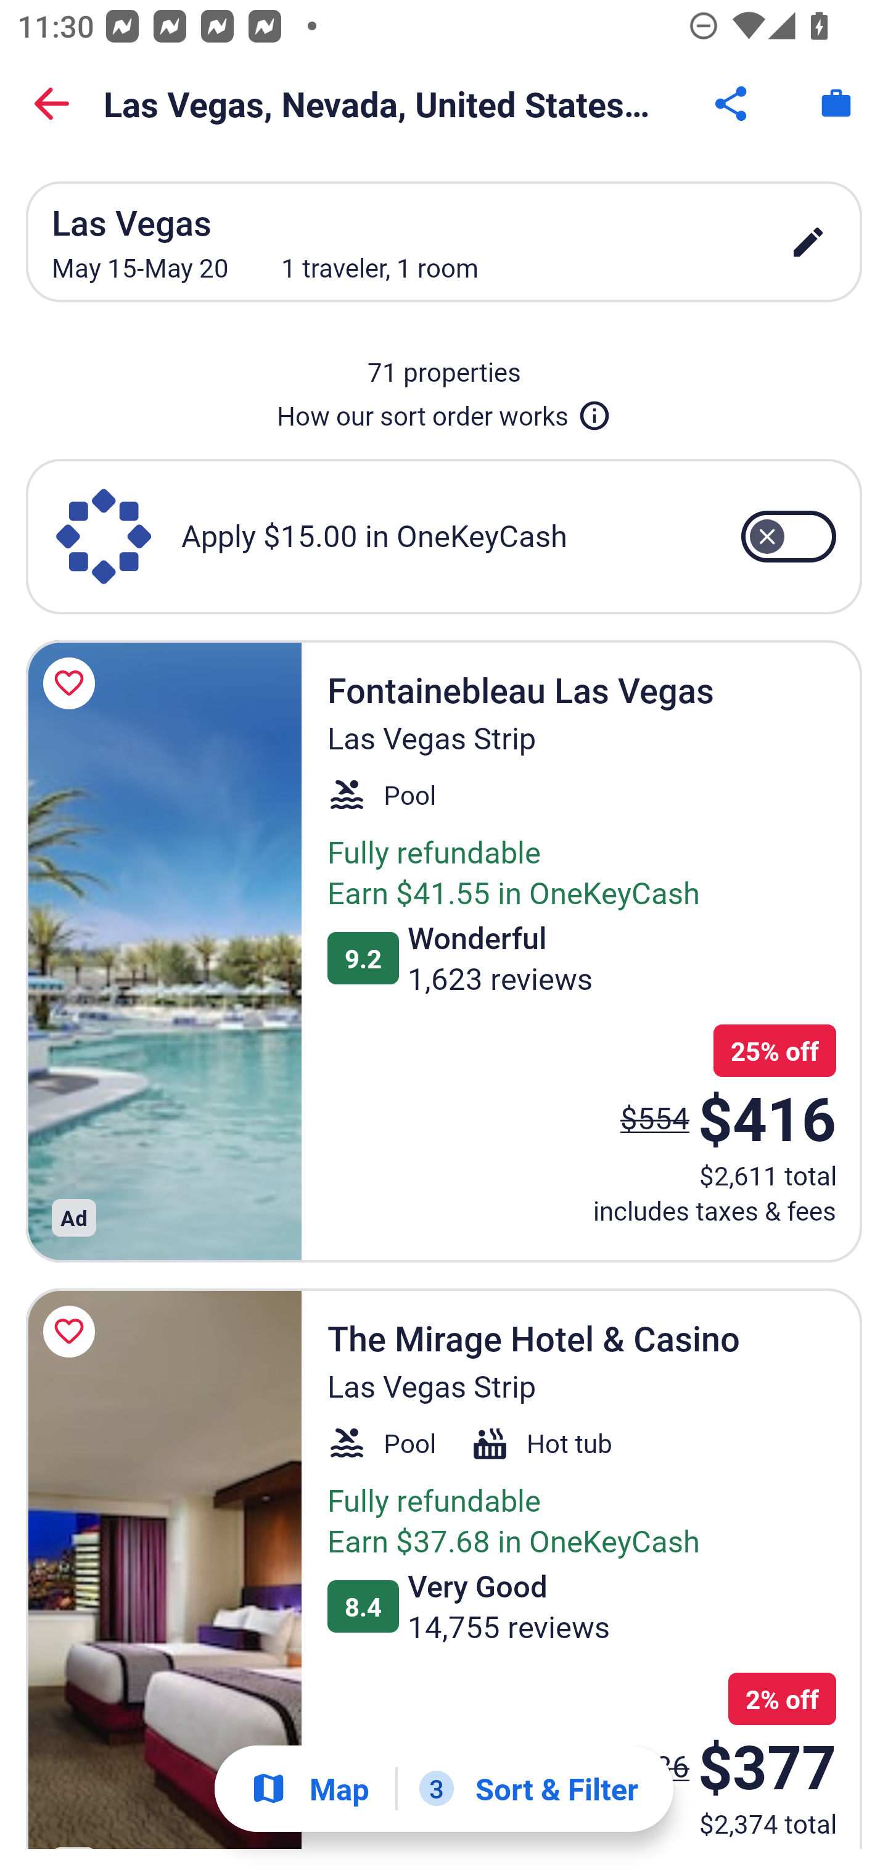 Image resolution: width=888 pixels, height=1875 pixels. Describe the element at coordinates (528, 1789) in the screenshot. I see `3 Sort & Filter 3 Filters applied. Filters Button` at that location.